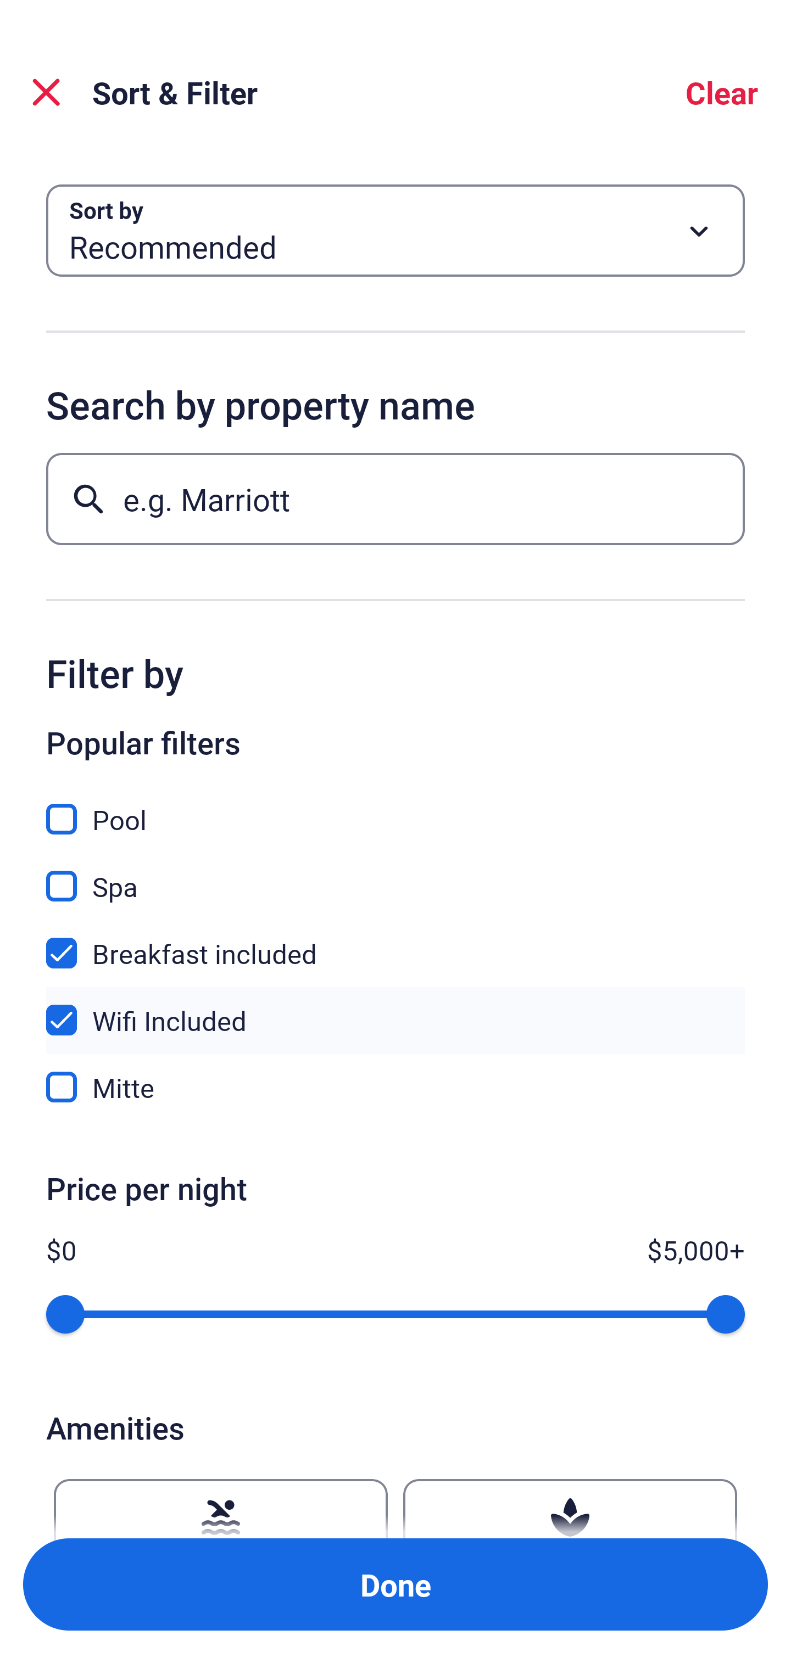  What do you see at coordinates (46, 92) in the screenshot?
I see `Close Sort and Filter` at bounding box center [46, 92].